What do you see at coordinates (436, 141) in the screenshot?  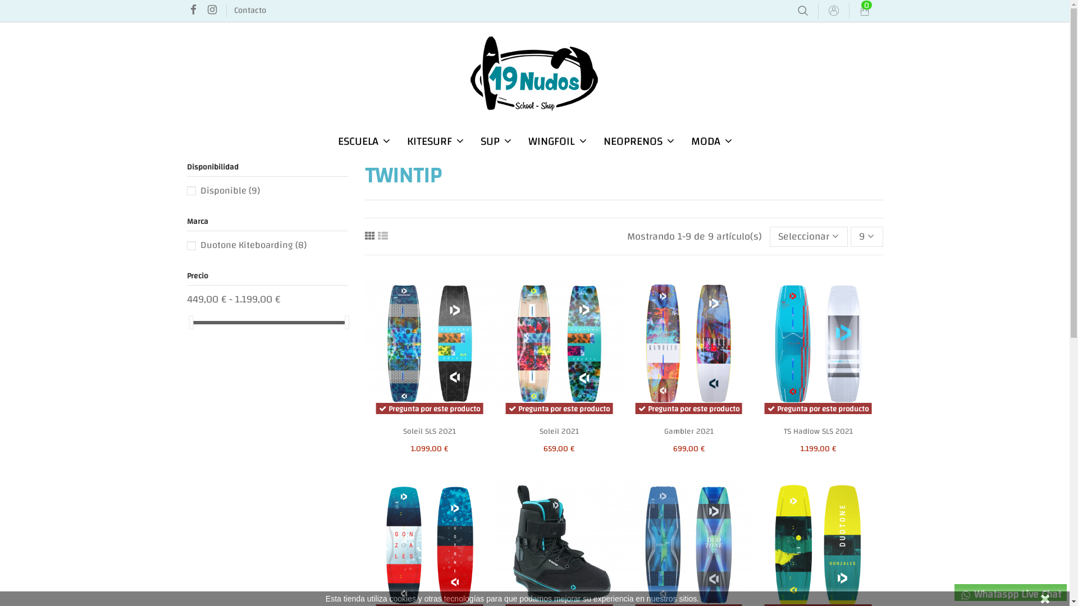 I see `KITESURF` at bounding box center [436, 141].